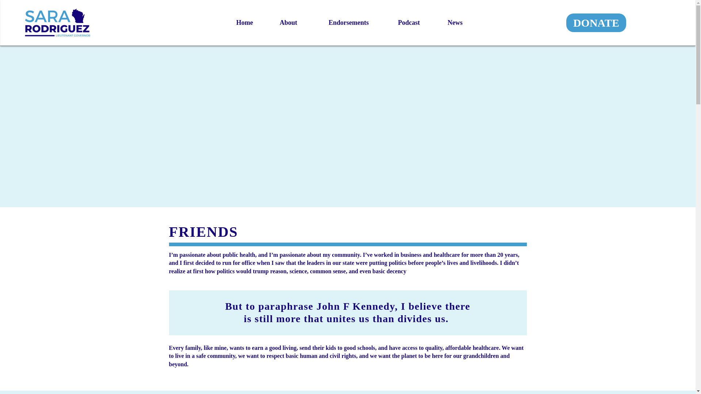 This screenshot has width=701, height=394. I want to click on About, so click(280, 23).